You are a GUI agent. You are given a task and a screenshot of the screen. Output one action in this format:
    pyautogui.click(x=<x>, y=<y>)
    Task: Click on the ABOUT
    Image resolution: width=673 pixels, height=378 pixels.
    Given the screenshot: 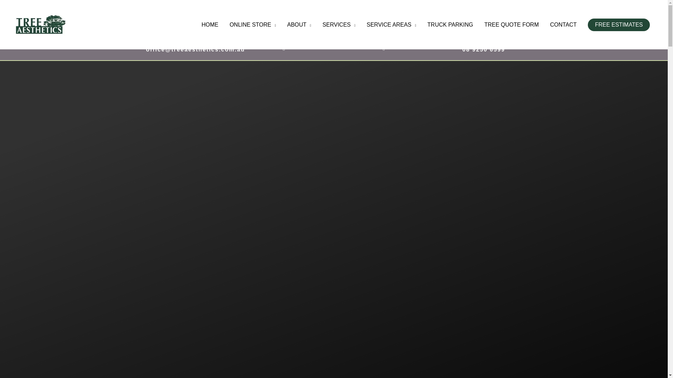 What is the action you would take?
    pyautogui.click(x=299, y=24)
    